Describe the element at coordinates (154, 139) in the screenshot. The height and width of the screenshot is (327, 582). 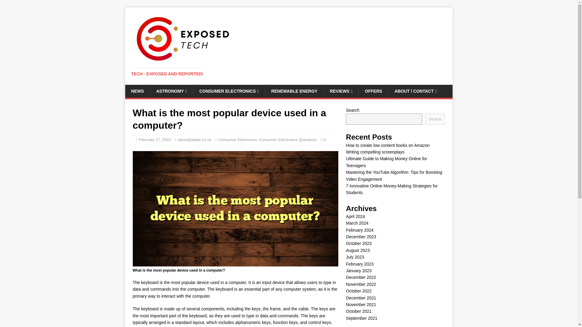
I see `February 17, 2023` at that location.